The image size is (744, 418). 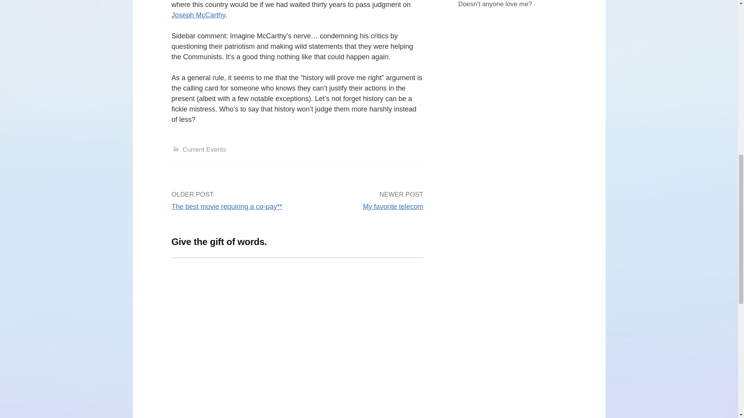 I want to click on My favorite telecom, so click(x=393, y=207).